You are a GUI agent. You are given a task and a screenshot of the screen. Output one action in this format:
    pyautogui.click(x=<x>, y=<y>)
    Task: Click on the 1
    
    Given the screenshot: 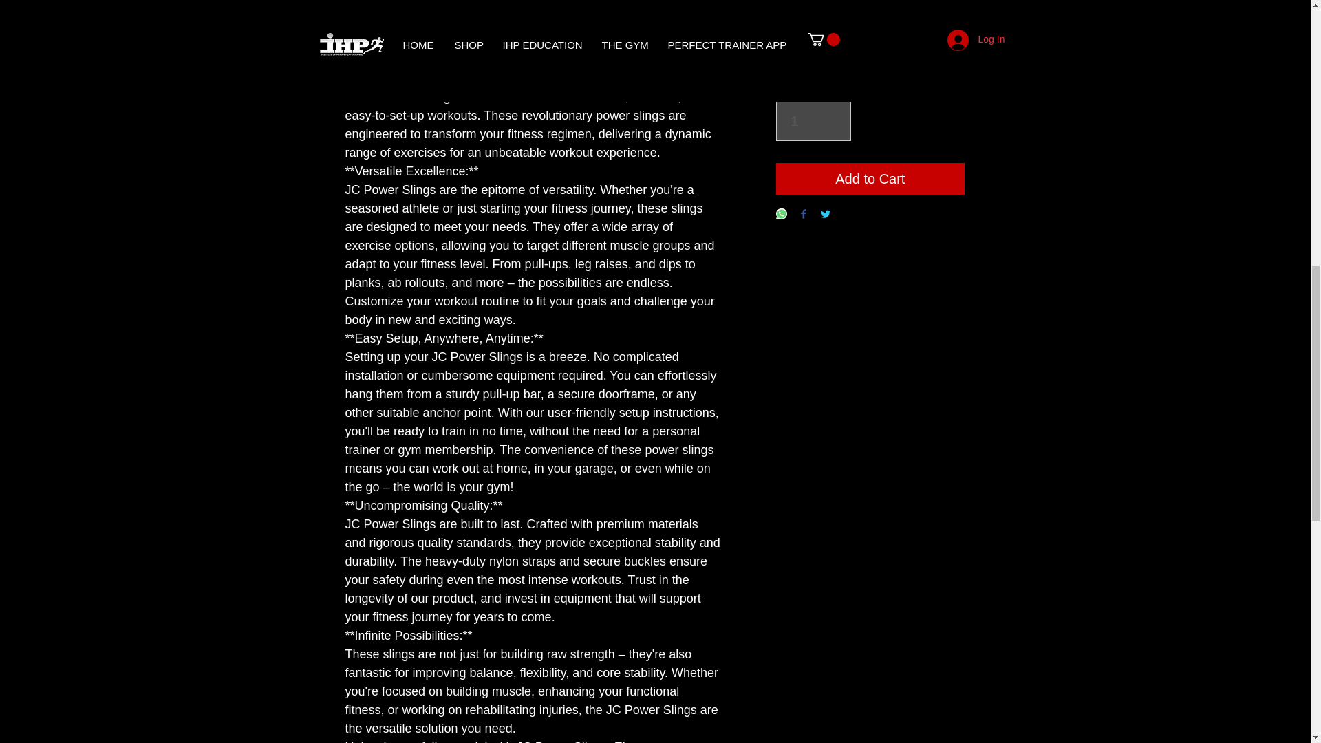 What is the action you would take?
    pyautogui.click(x=813, y=121)
    